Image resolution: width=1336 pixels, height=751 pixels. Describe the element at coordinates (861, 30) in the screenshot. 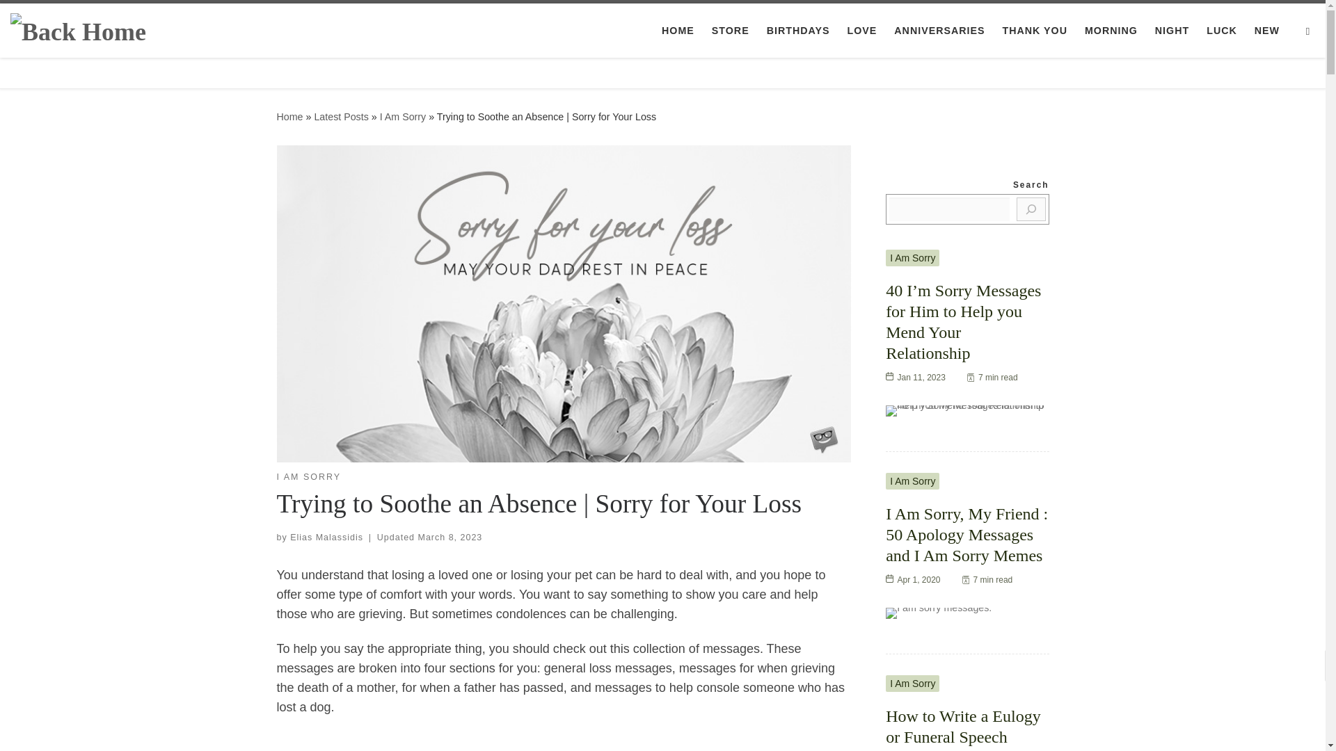

I see `LOVE` at that location.